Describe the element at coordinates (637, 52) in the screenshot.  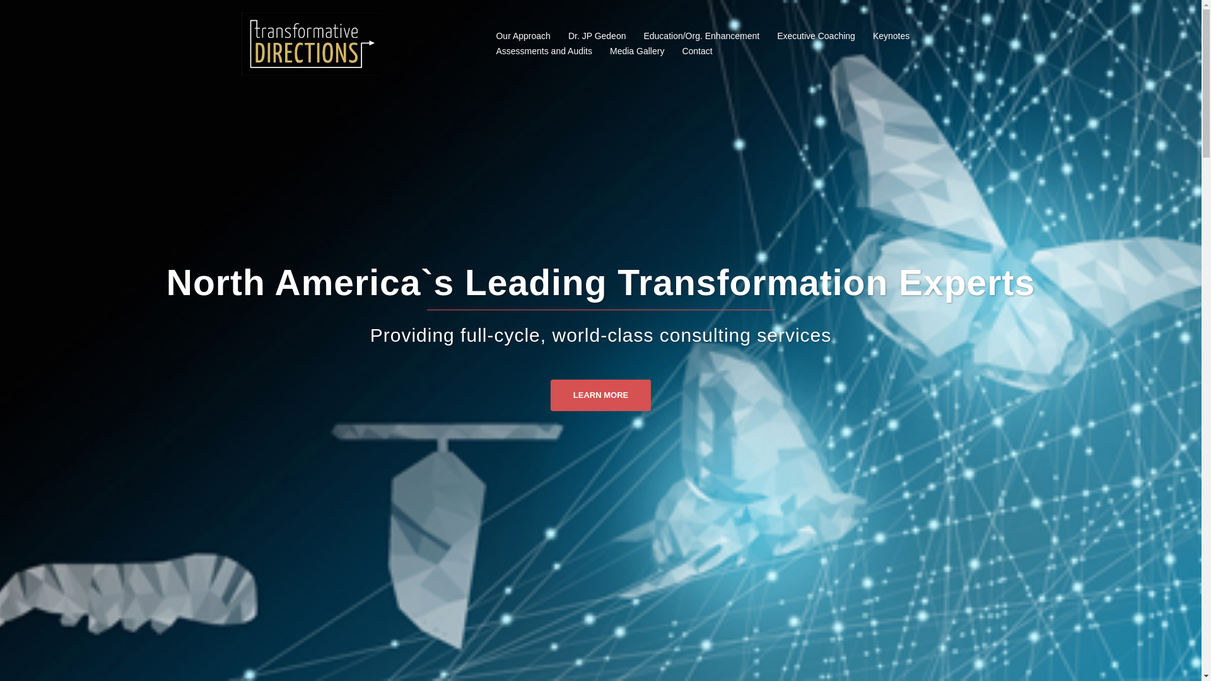
I see `Media Gallery` at that location.